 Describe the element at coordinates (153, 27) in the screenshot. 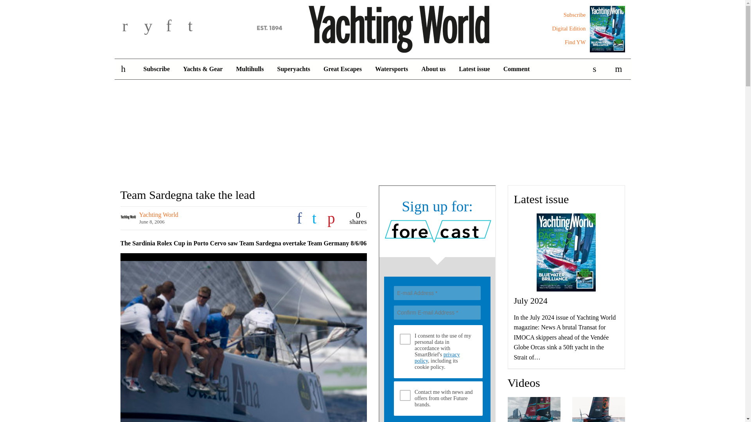

I see `y` at that location.